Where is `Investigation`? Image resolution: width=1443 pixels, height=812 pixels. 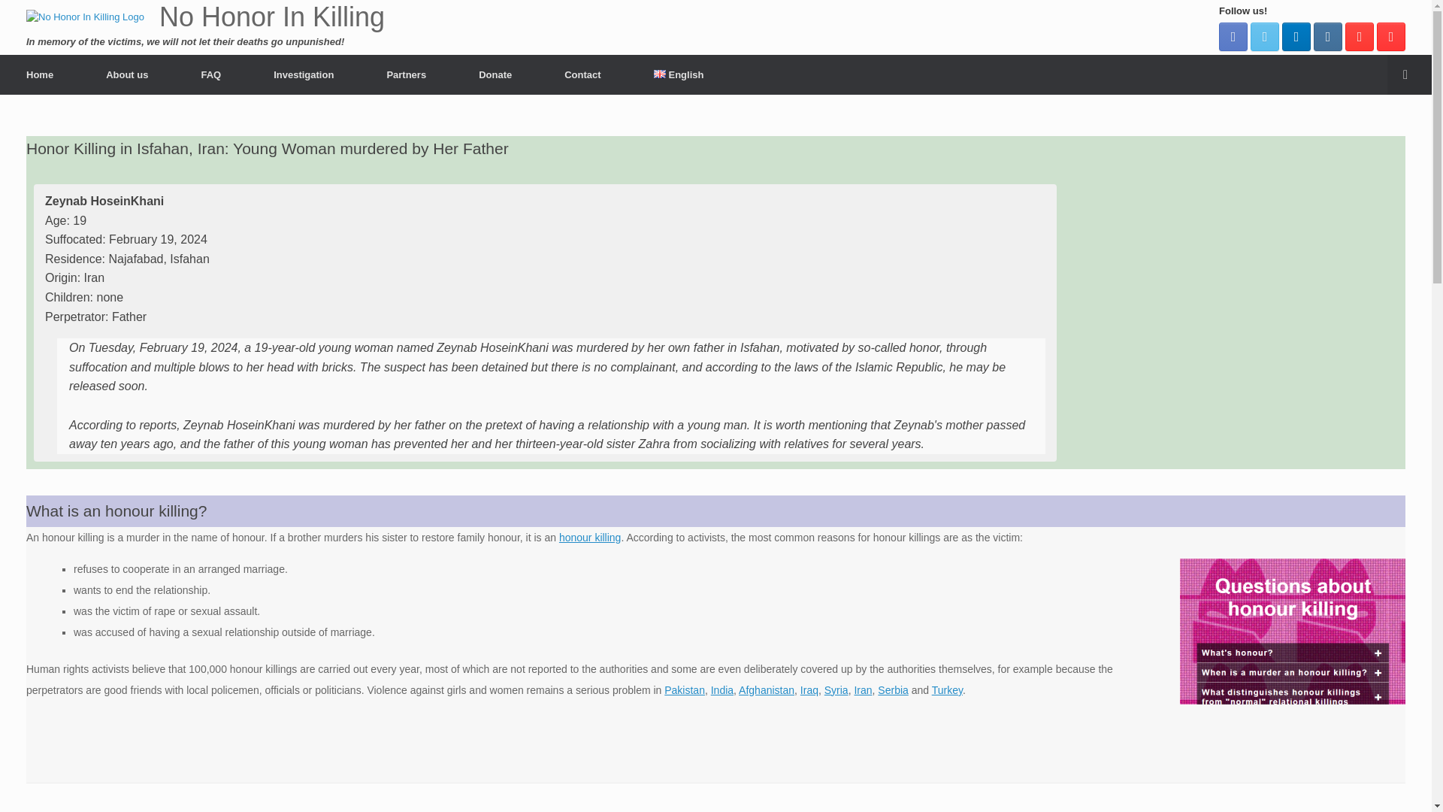 Investigation is located at coordinates (303, 74).